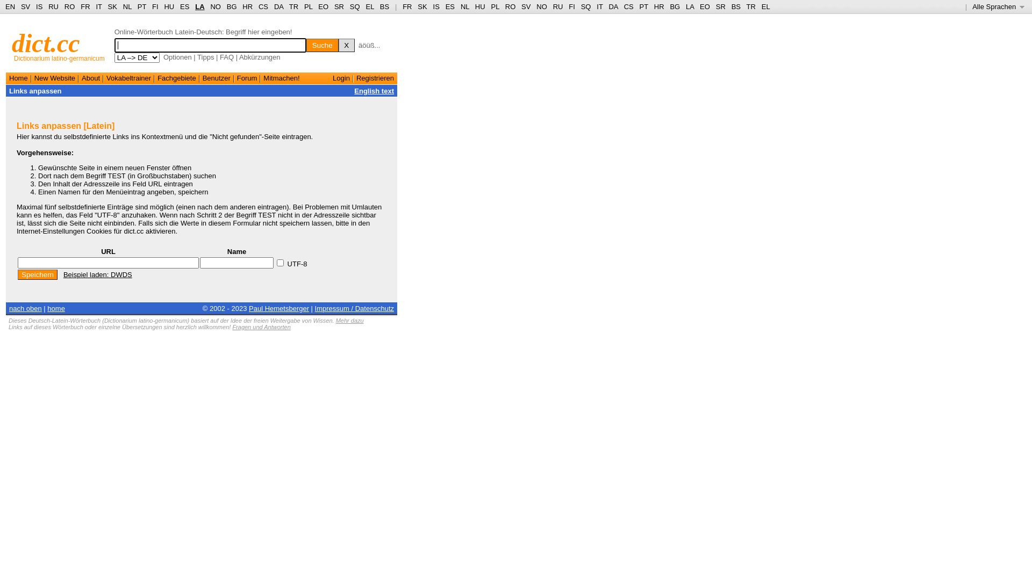  Describe the element at coordinates (644, 6) in the screenshot. I see `PT` at that location.